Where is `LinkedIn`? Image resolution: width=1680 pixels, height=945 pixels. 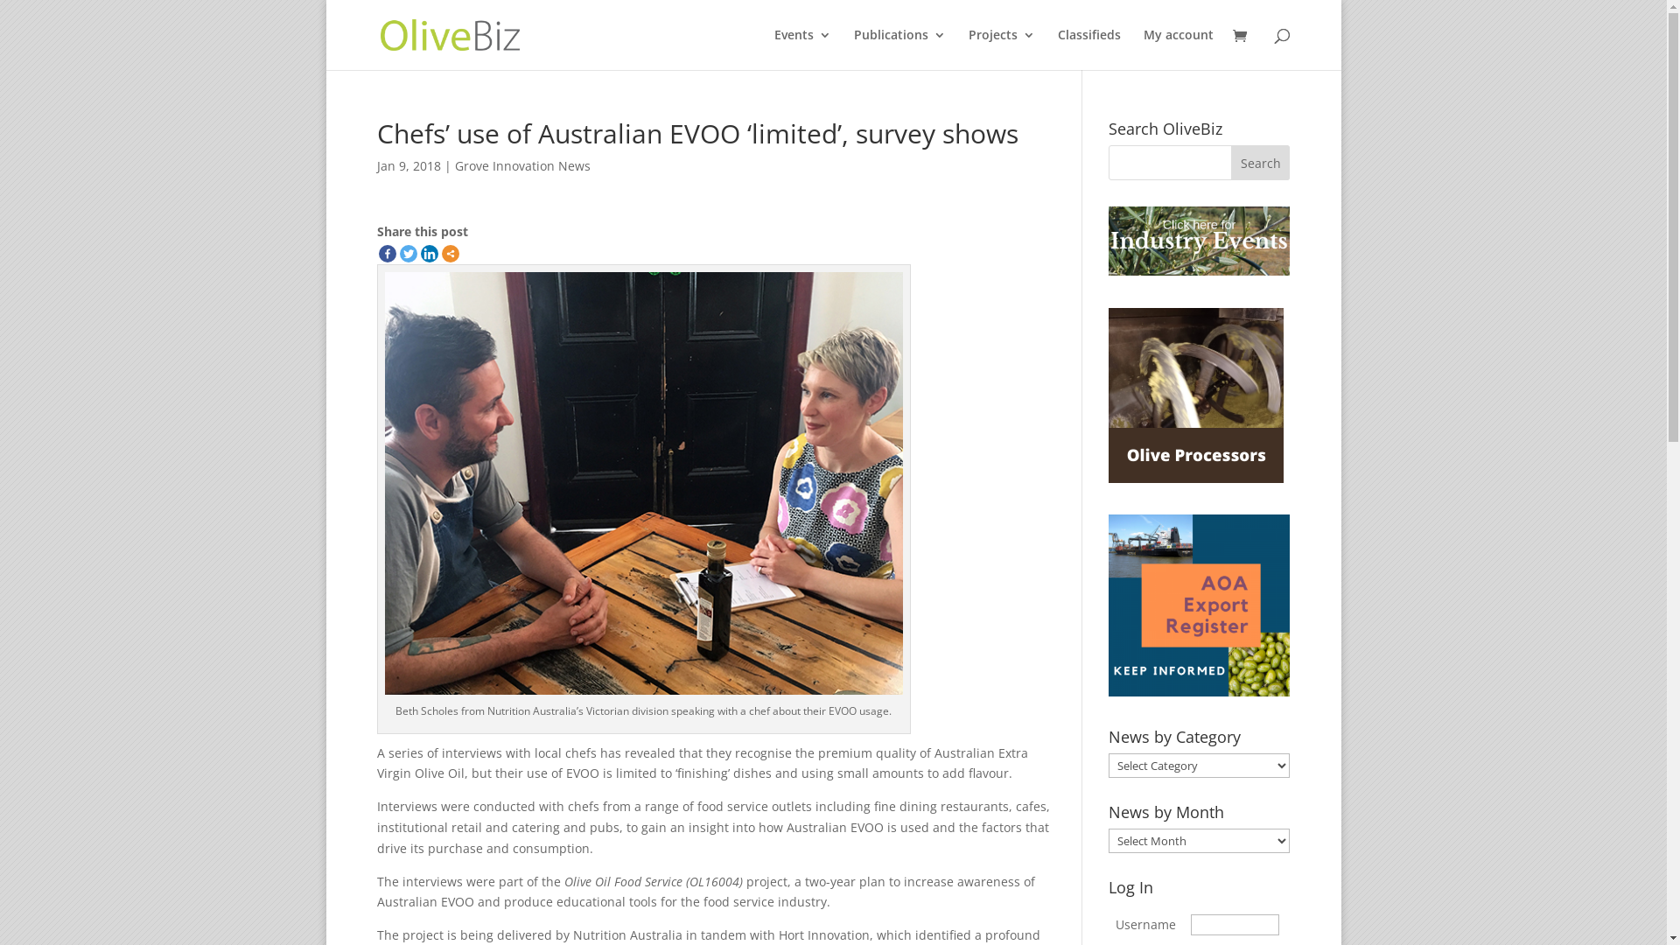 LinkedIn is located at coordinates (429, 254).